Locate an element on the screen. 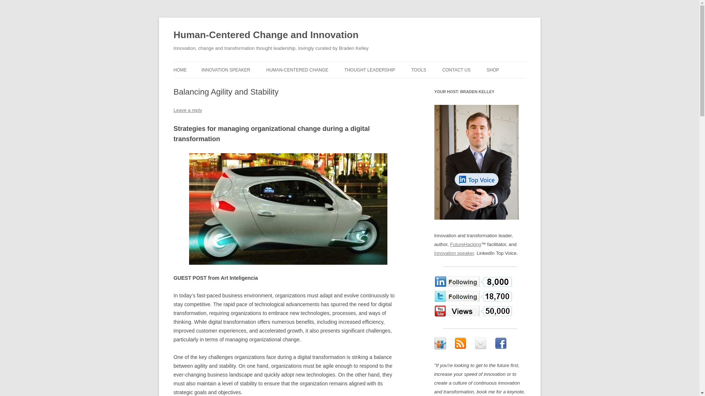 The width and height of the screenshot is (705, 396). Follow Braden Kelley on Facebook is located at coordinates (501, 343).